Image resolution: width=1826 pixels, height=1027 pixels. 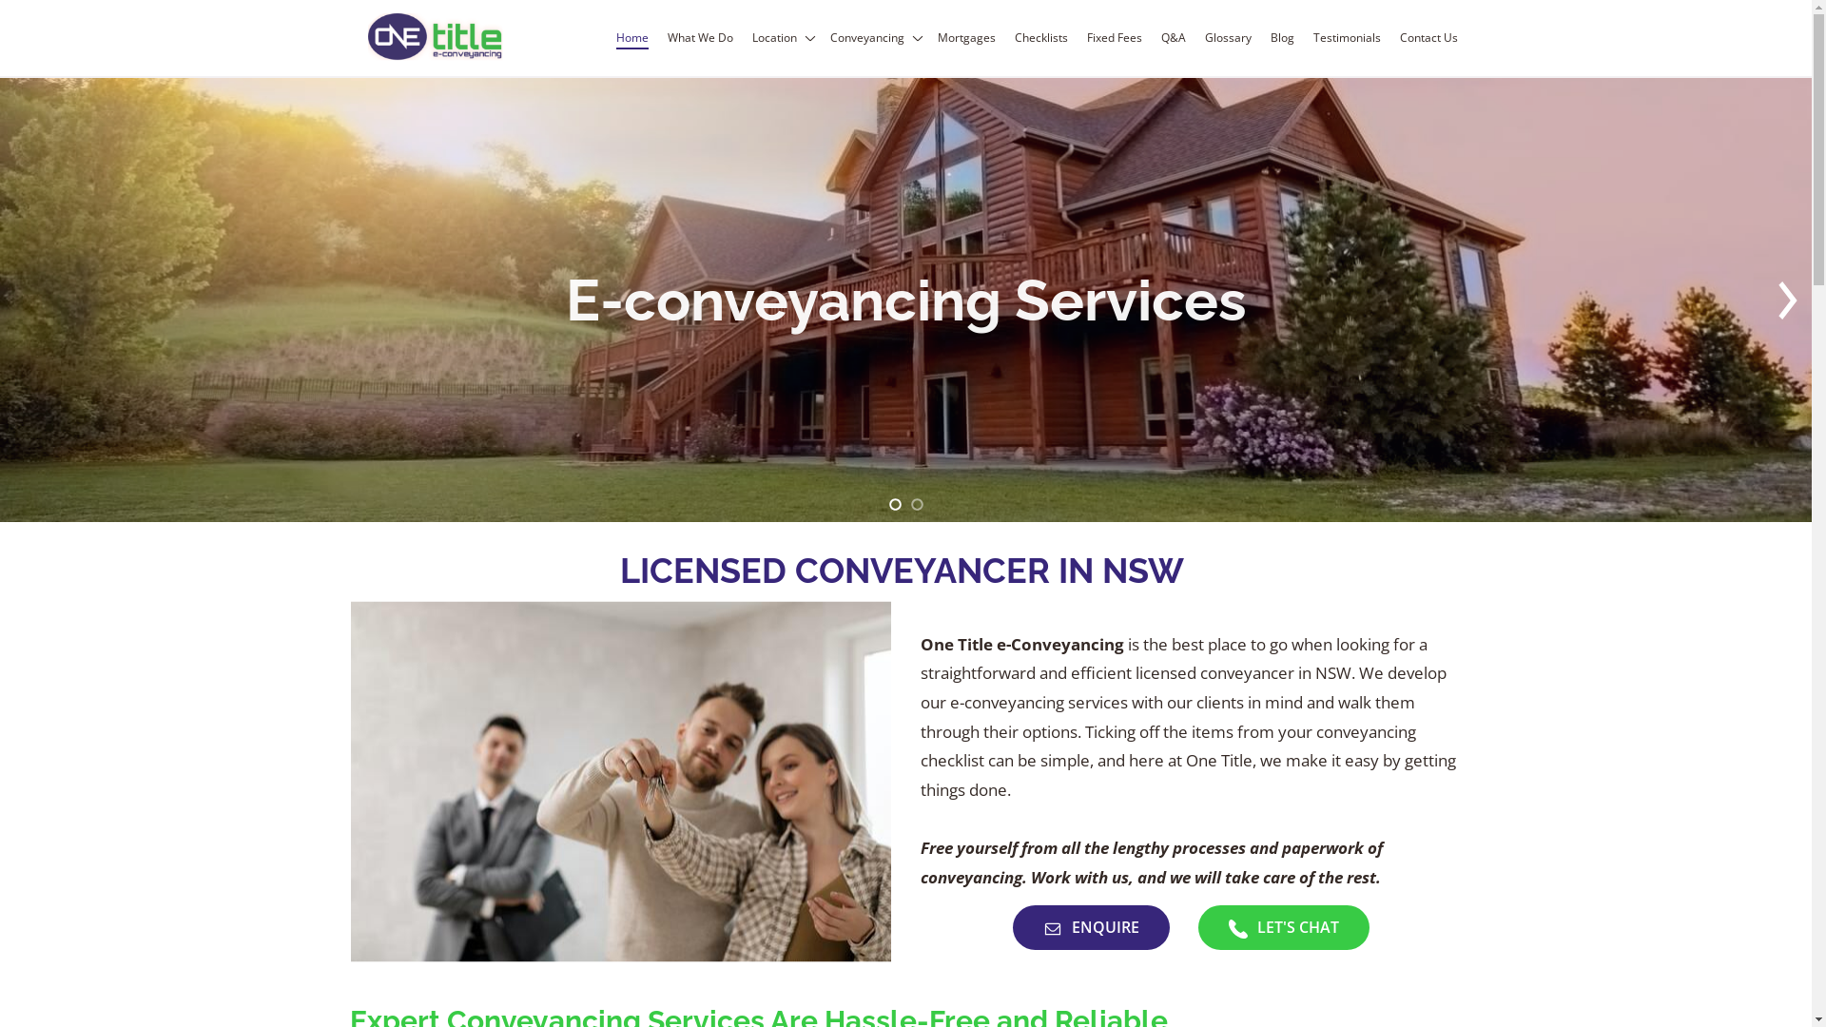 I want to click on Home, so click(x=631, y=38).